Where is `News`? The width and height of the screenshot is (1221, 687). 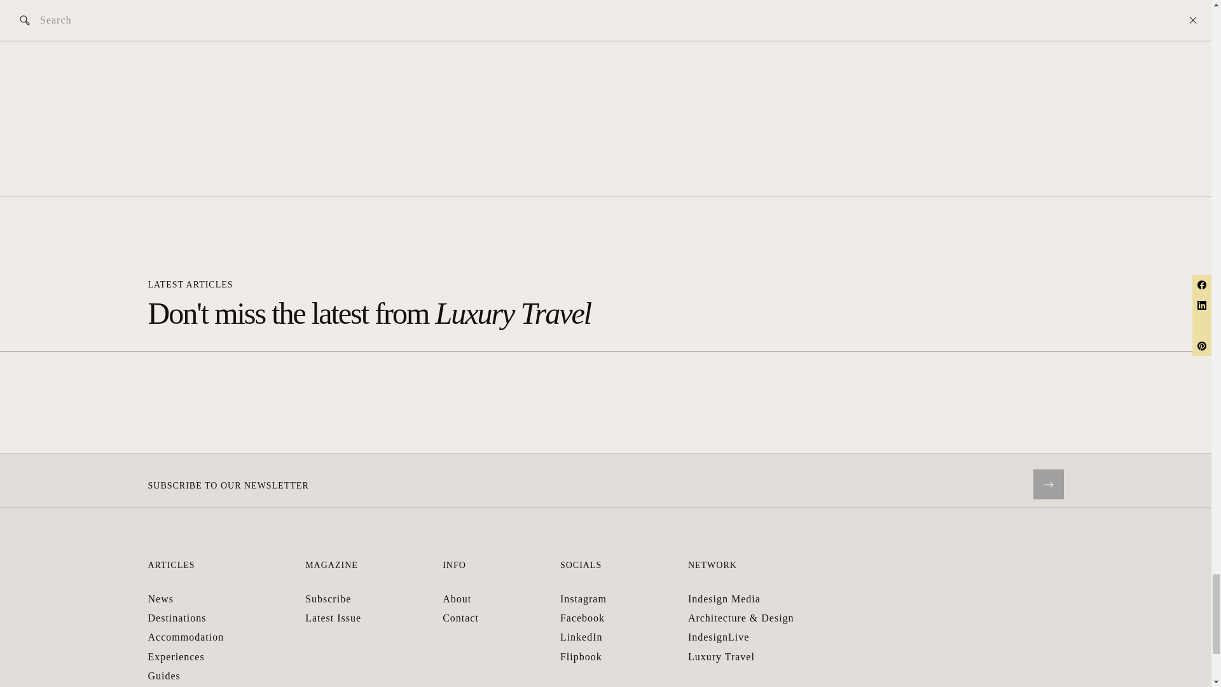
News is located at coordinates (160, 599).